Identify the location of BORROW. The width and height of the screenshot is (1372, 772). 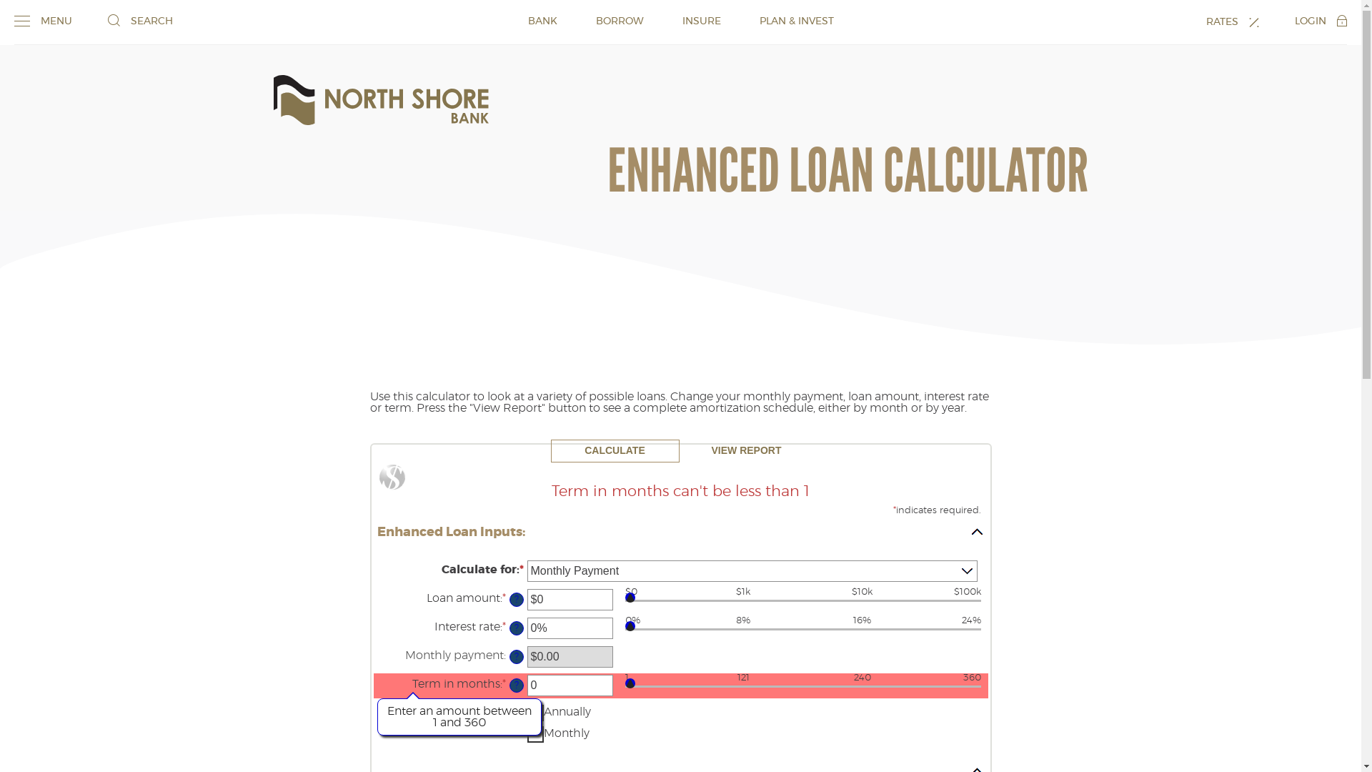
(620, 21).